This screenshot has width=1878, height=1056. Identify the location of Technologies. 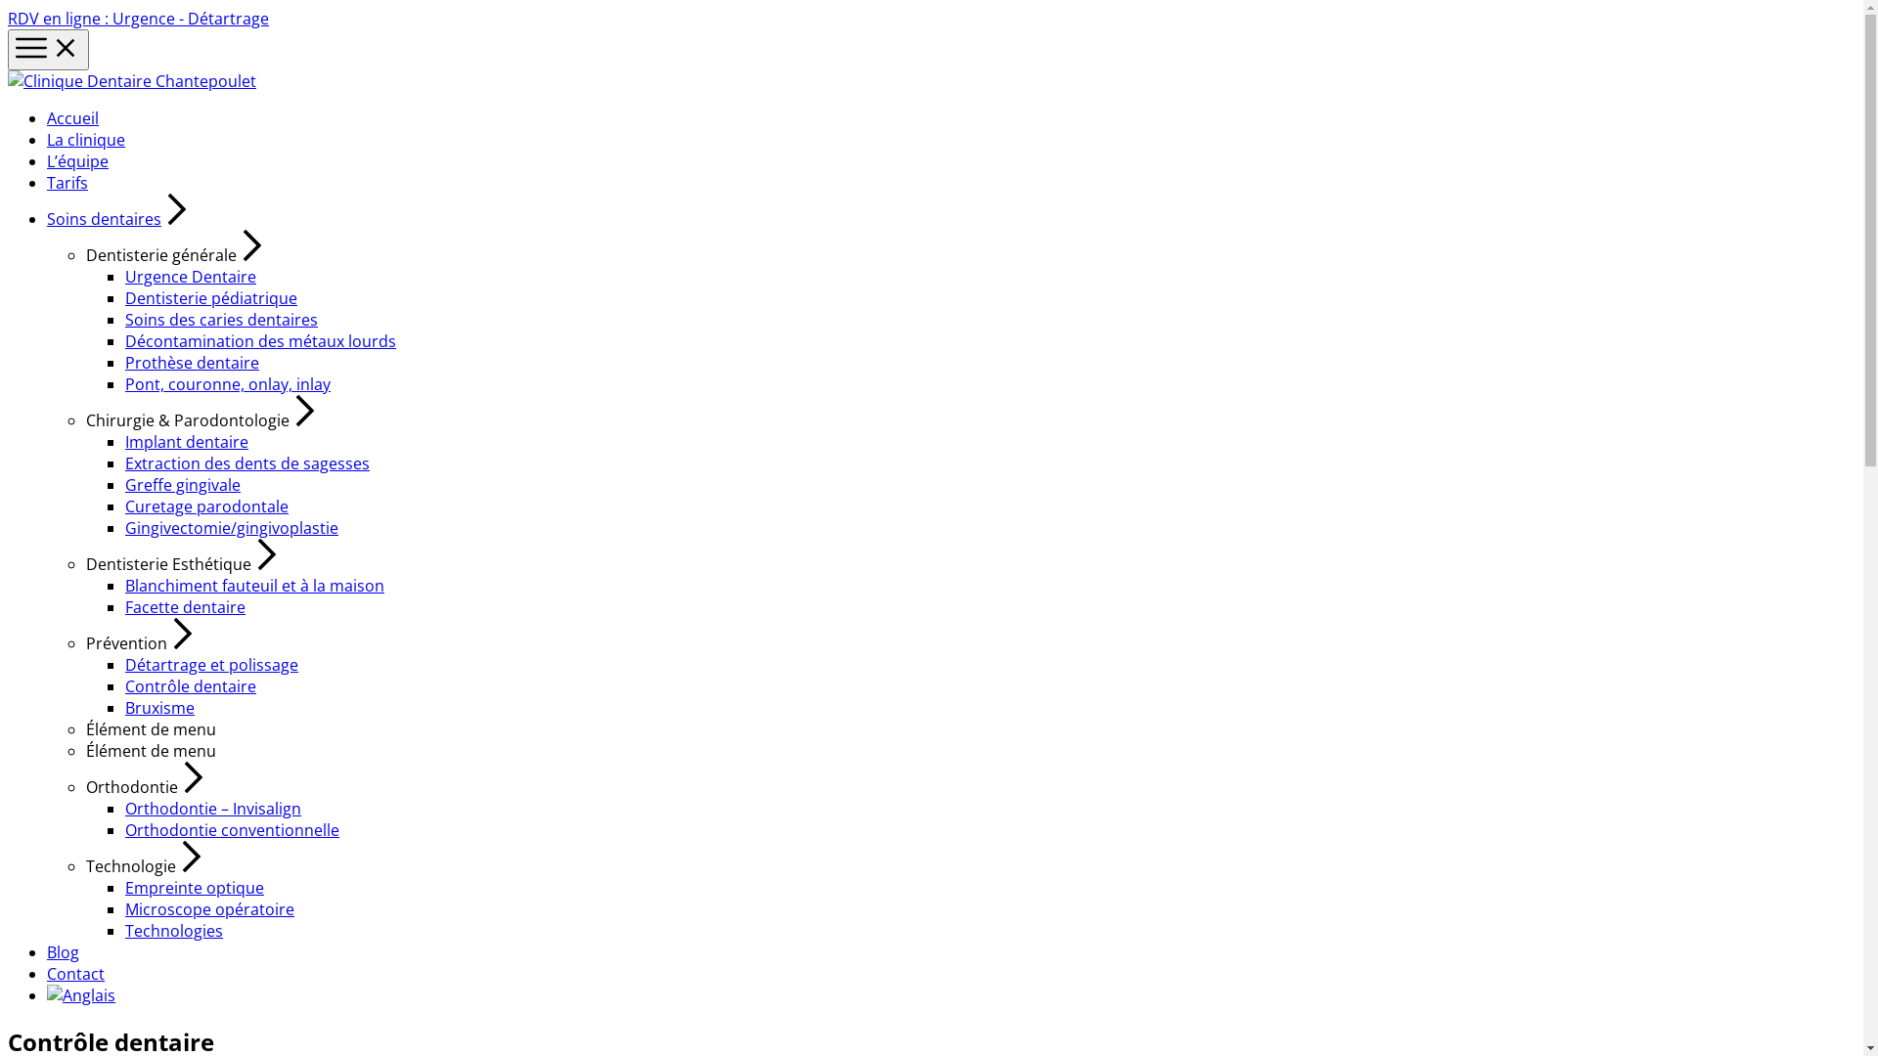
(174, 931).